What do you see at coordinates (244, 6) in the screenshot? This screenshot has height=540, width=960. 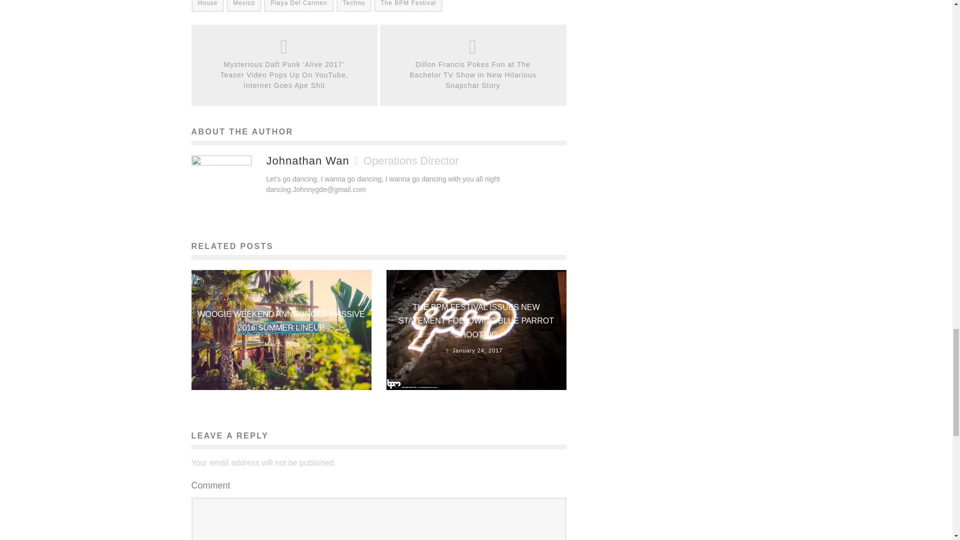 I see `Mexico` at bounding box center [244, 6].